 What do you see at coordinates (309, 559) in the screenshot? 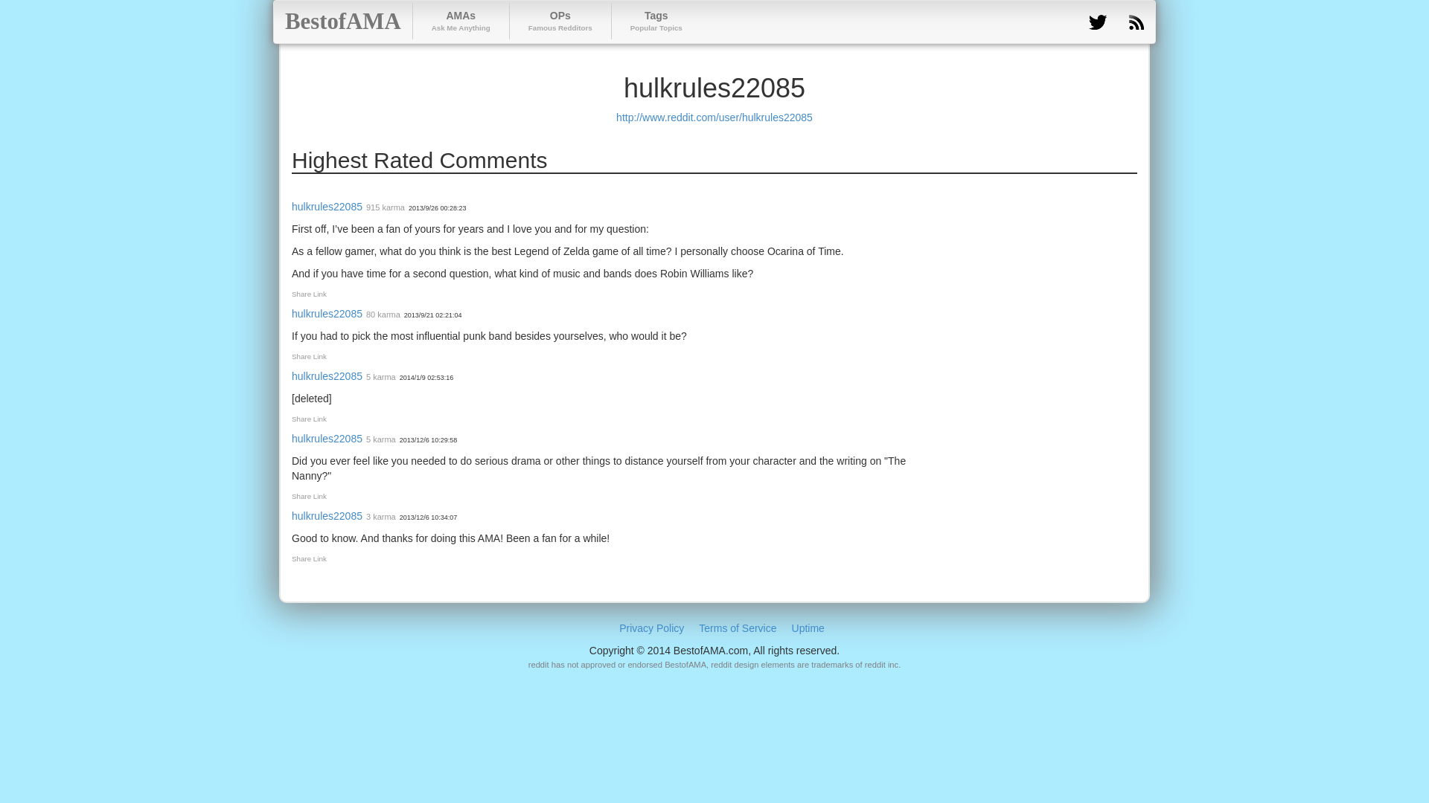
I see `Share Link` at bounding box center [309, 559].